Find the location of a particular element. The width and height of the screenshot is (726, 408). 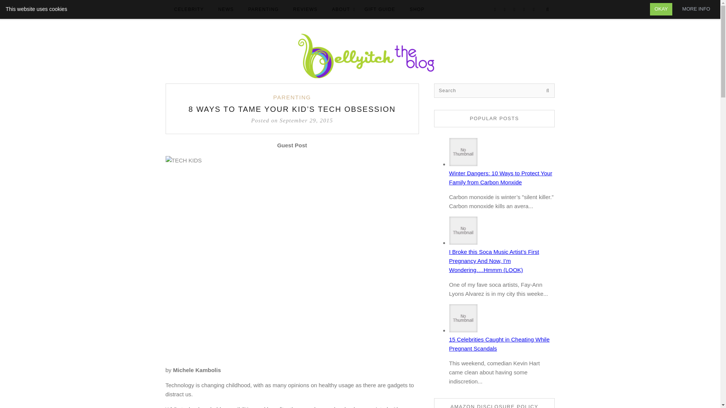

SHOP is located at coordinates (417, 10).